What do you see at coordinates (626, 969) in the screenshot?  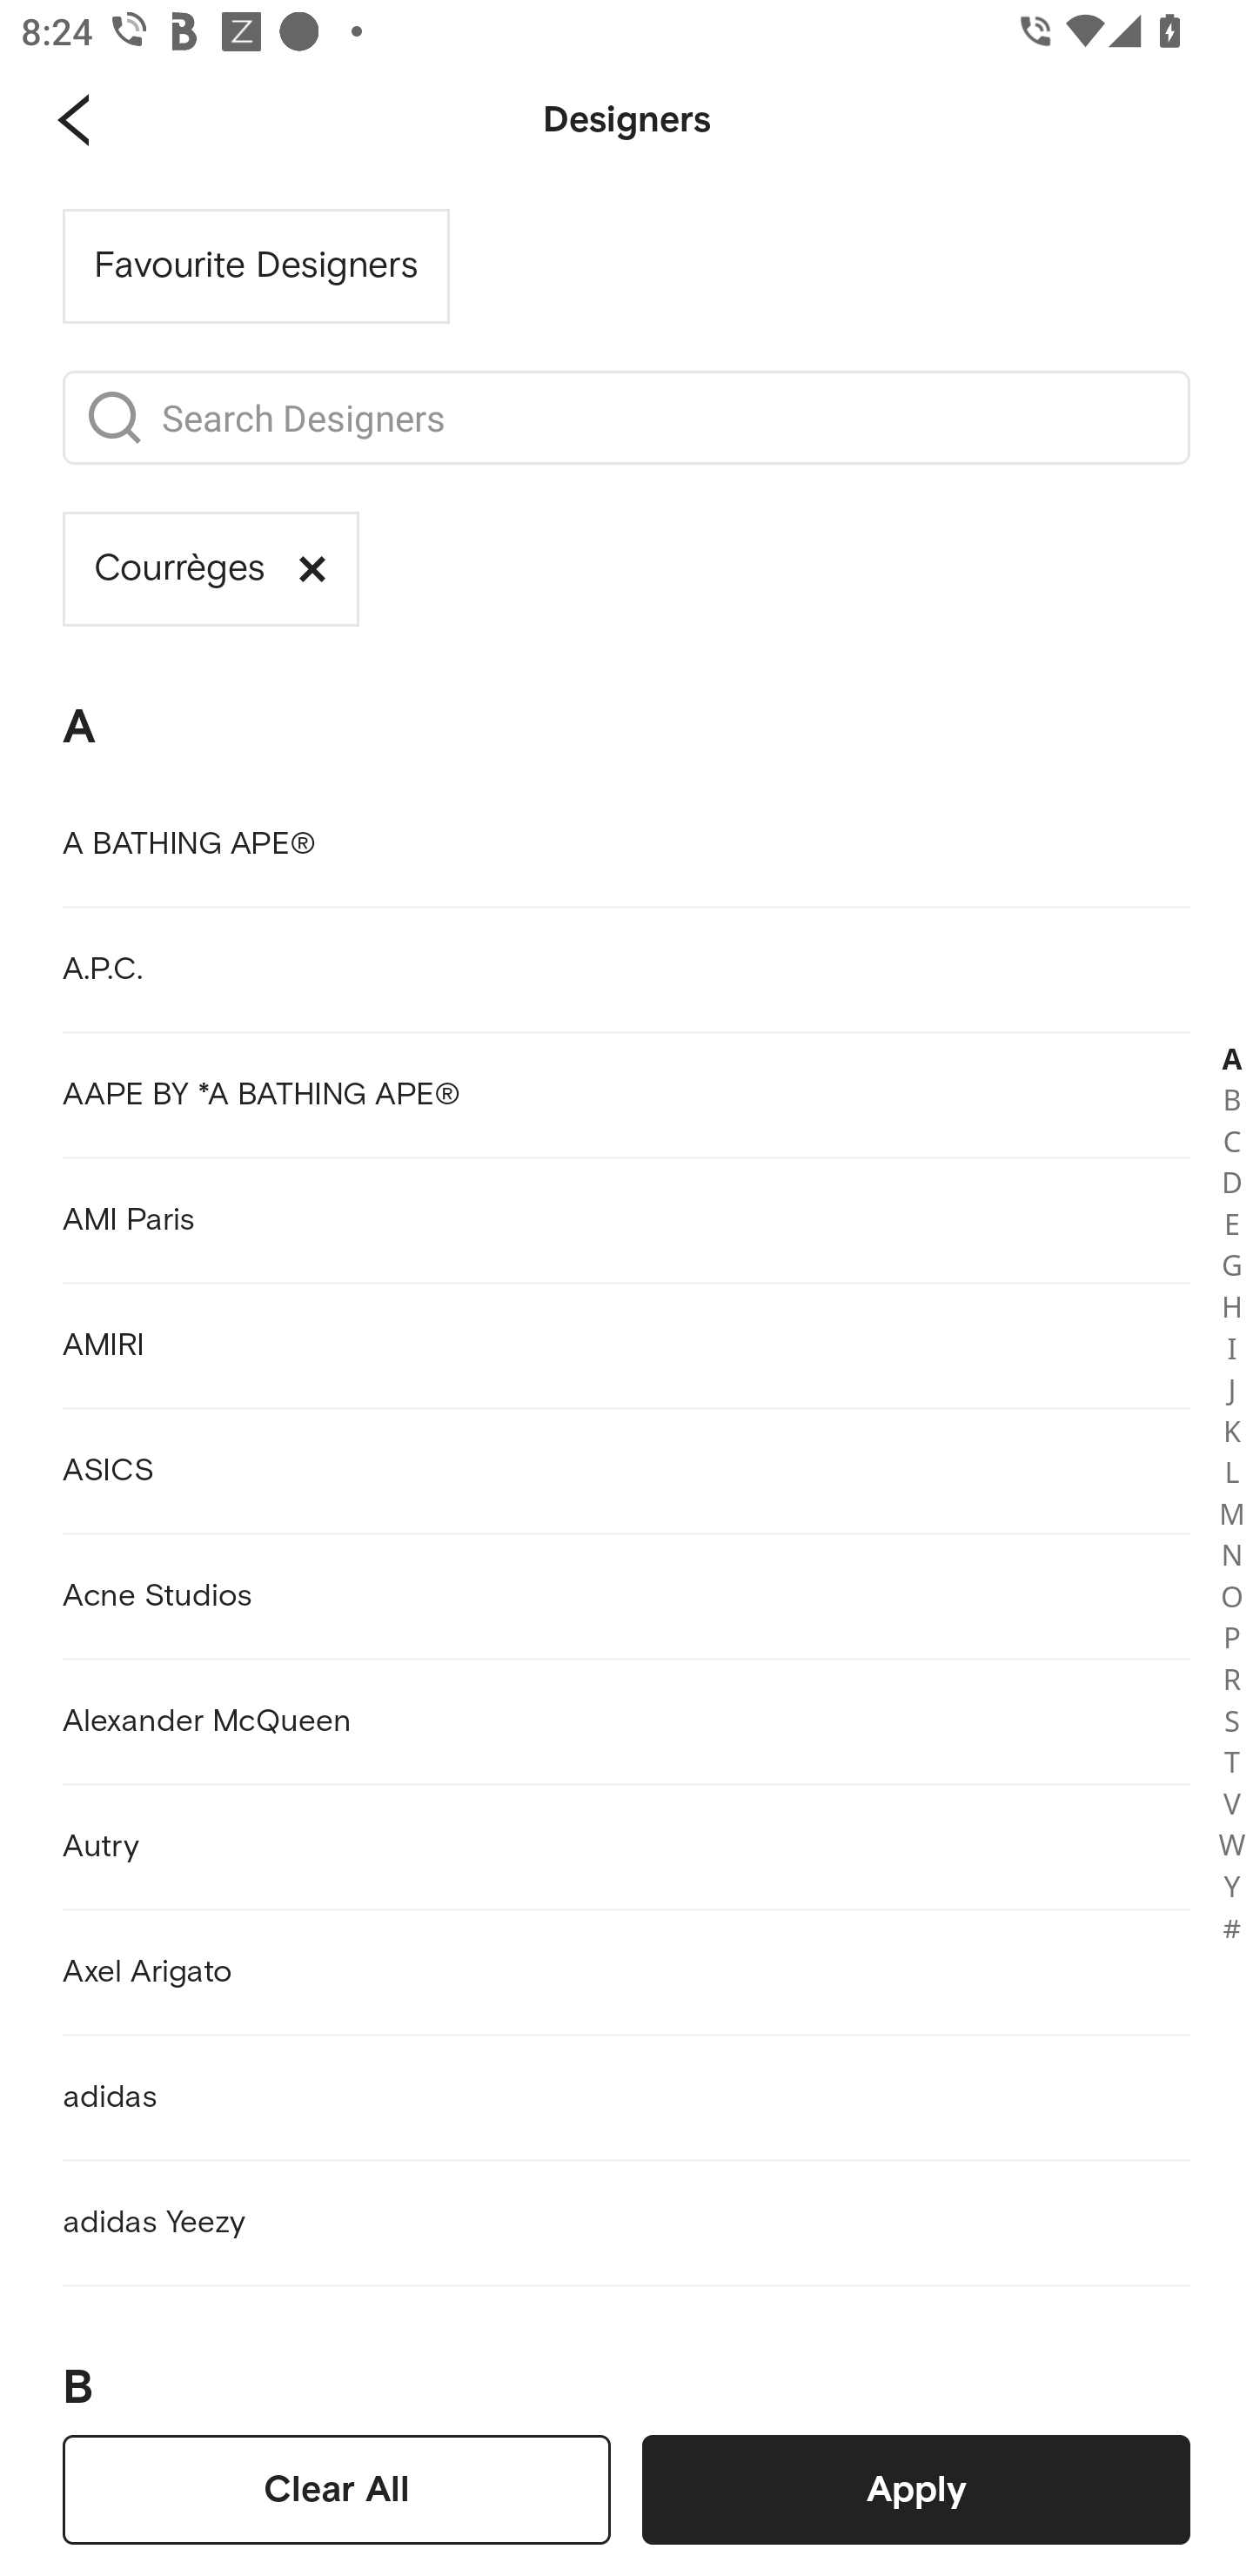 I see `A.P.C.` at bounding box center [626, 969].